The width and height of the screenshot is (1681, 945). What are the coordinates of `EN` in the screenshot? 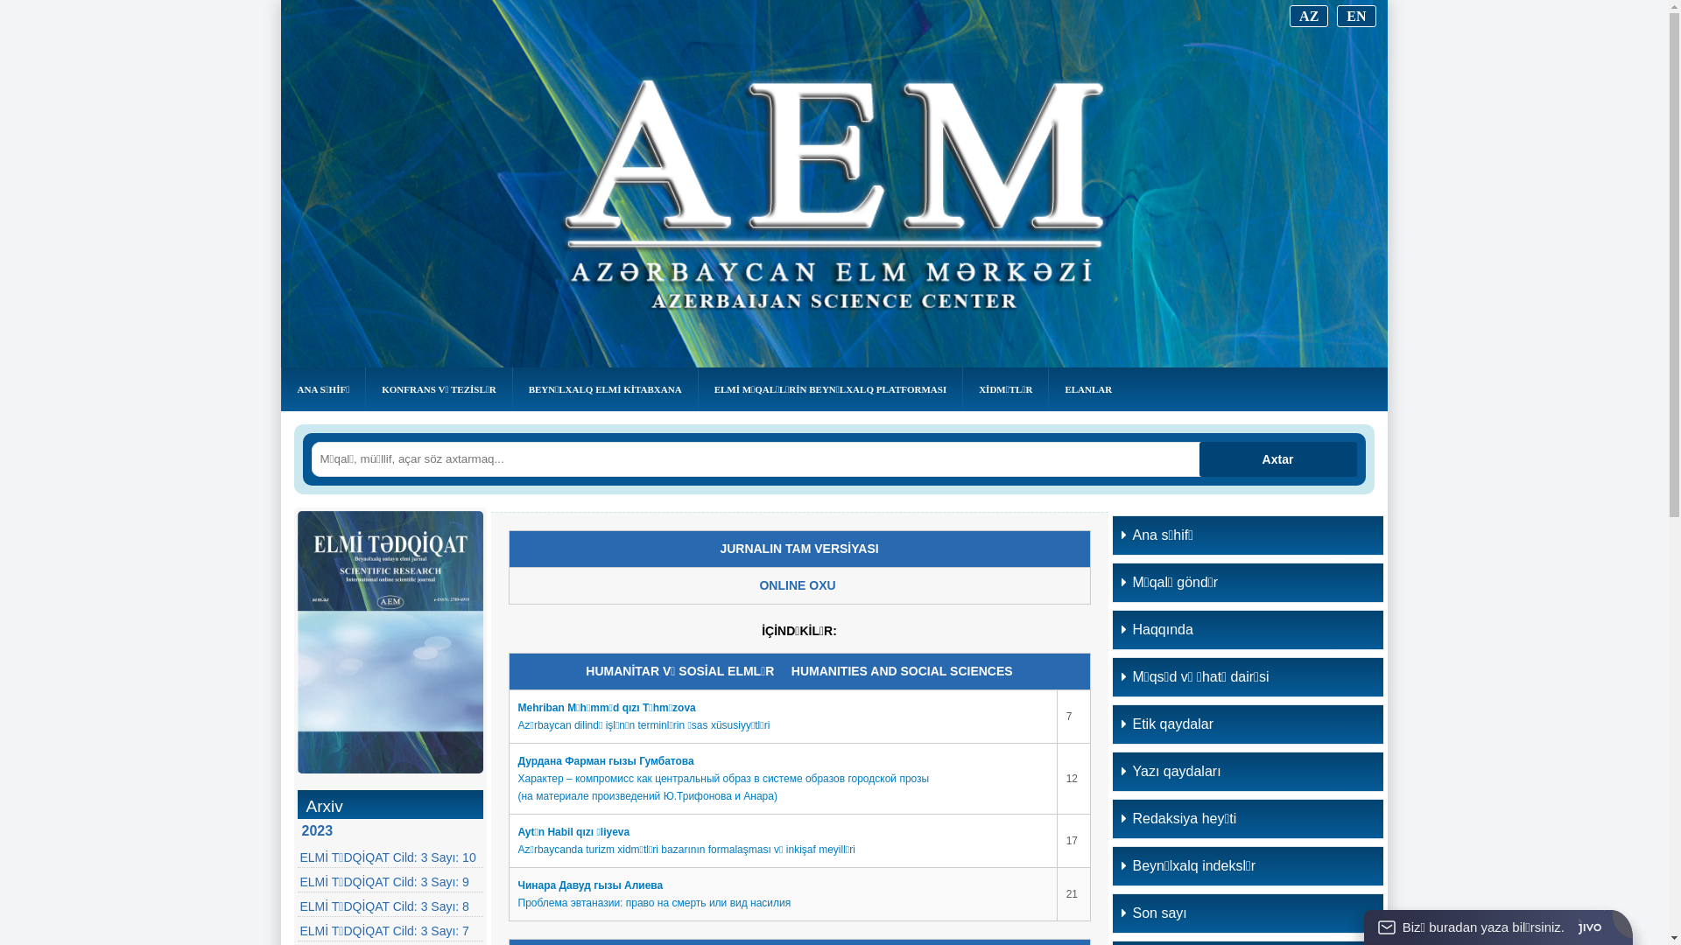 It's located at (1356, 16).